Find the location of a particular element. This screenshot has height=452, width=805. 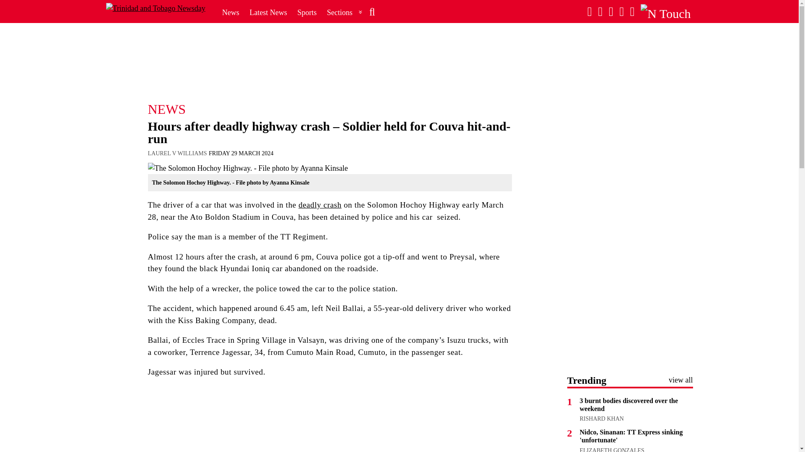

Sections is located at coordinates (345, 12).